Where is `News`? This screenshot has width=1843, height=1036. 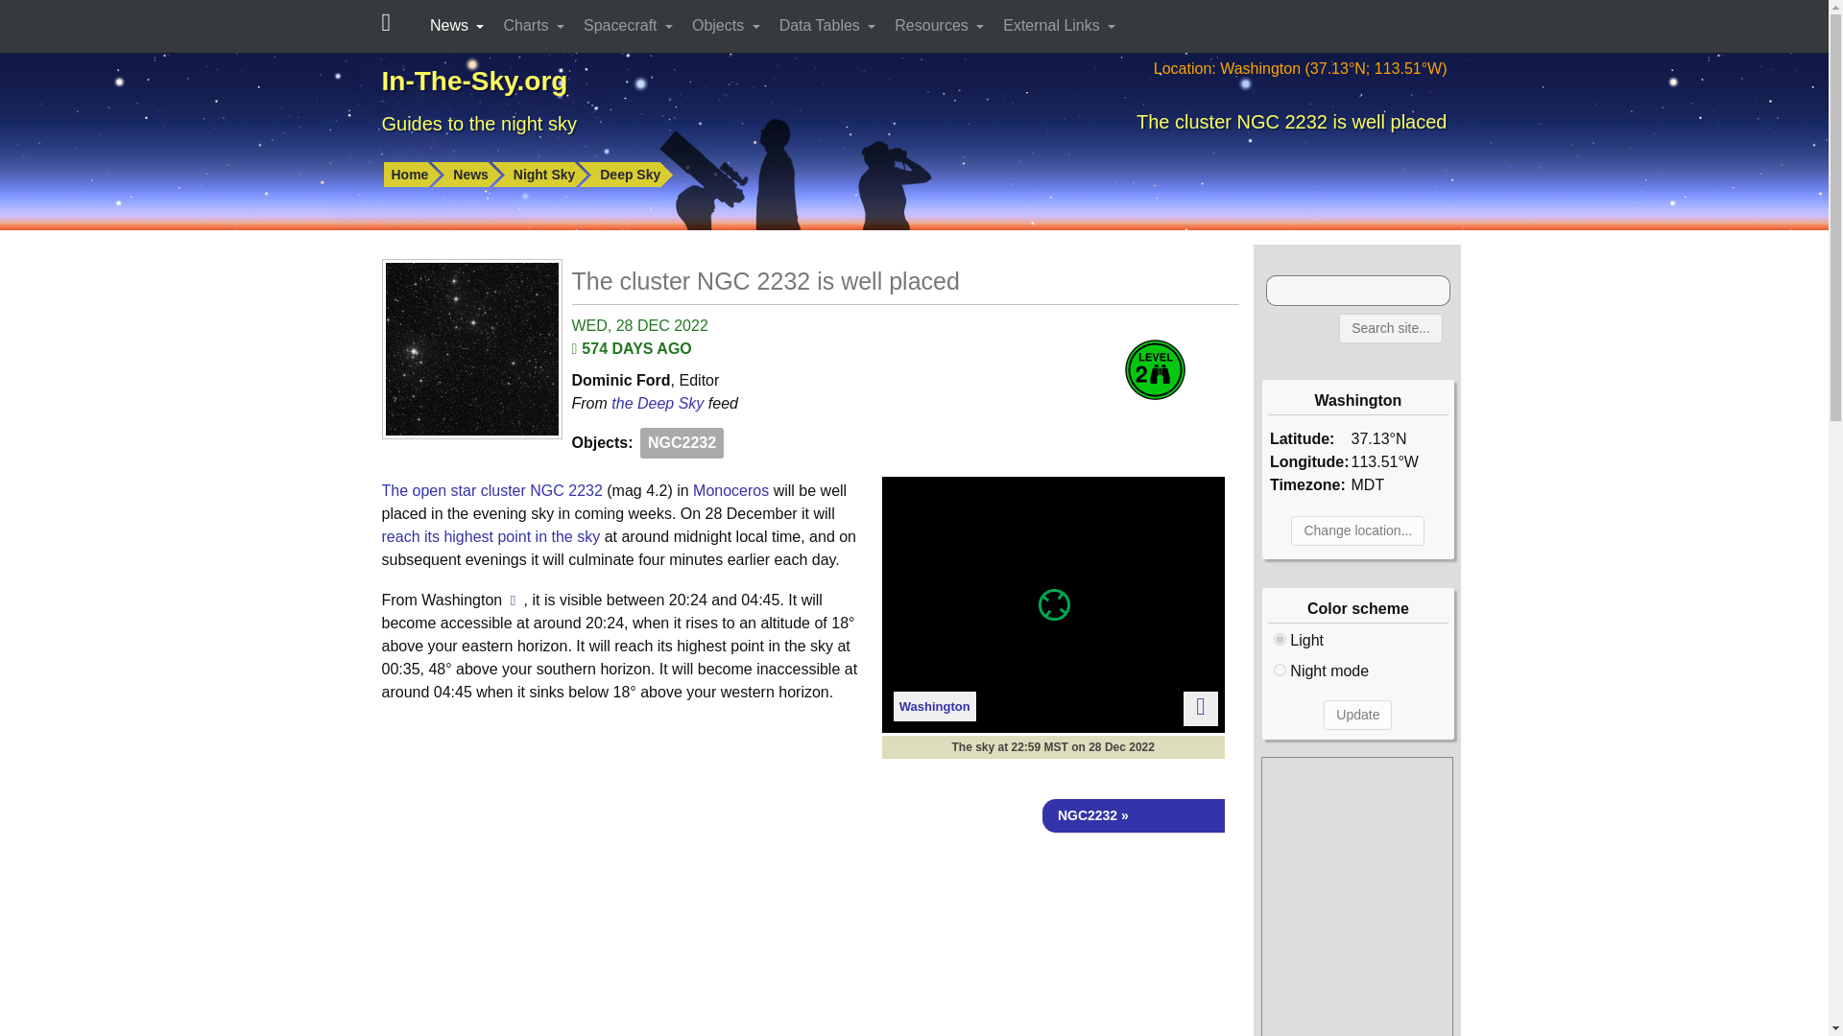 News is located at coordinates (459, 25).